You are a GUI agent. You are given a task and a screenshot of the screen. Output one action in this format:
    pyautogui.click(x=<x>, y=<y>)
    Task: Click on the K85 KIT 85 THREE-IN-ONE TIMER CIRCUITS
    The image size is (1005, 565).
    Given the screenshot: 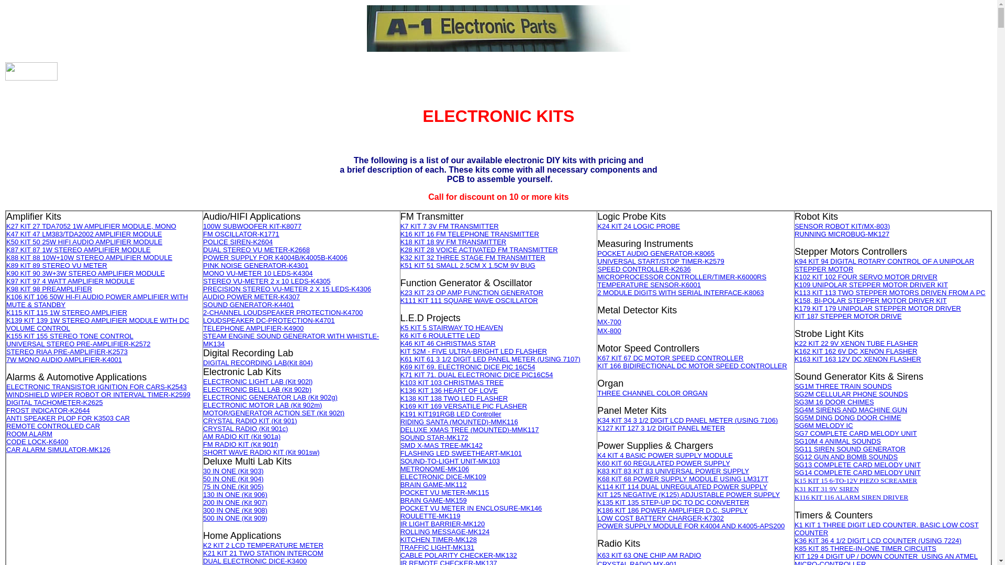 What is the action you would take?
    pyautogui.click(x=866, y=548)
    